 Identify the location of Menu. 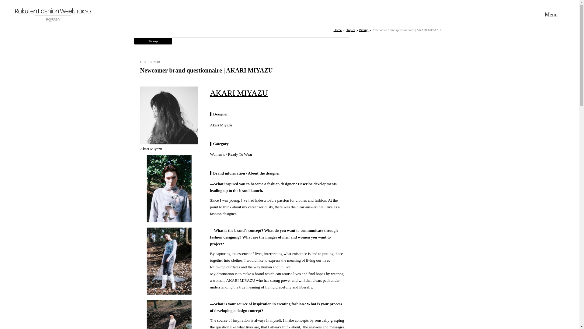
(551, 15).